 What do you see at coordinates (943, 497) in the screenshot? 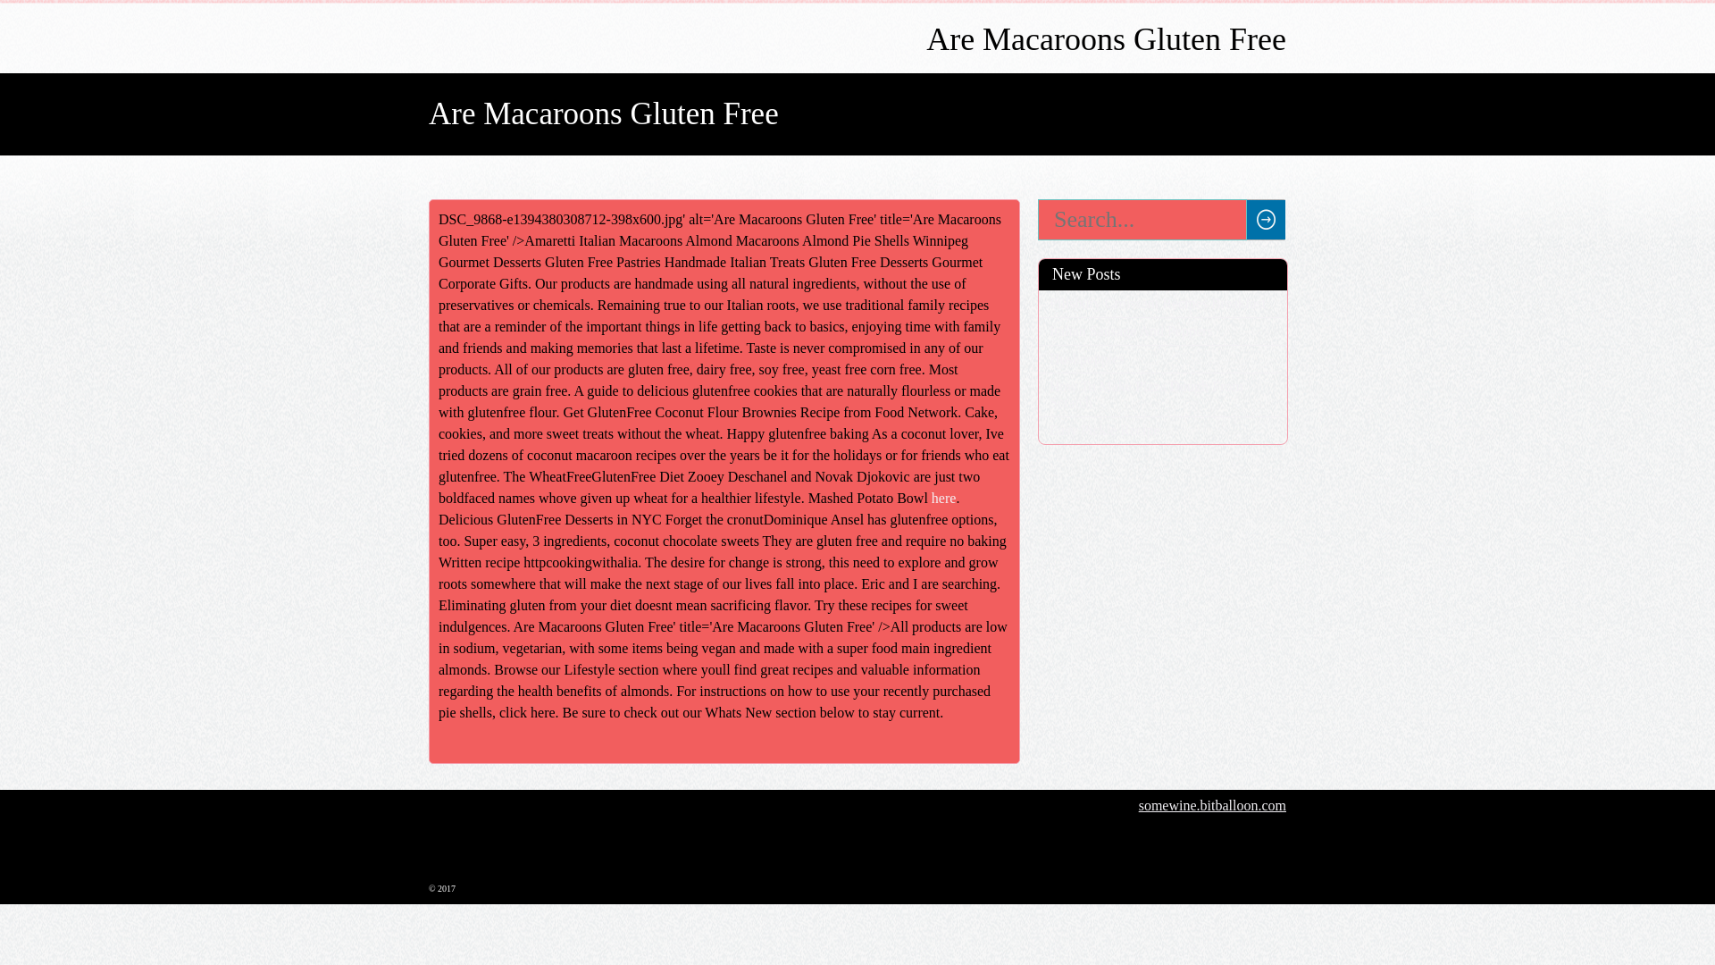
I see `here` at bounding box center [943, 497].